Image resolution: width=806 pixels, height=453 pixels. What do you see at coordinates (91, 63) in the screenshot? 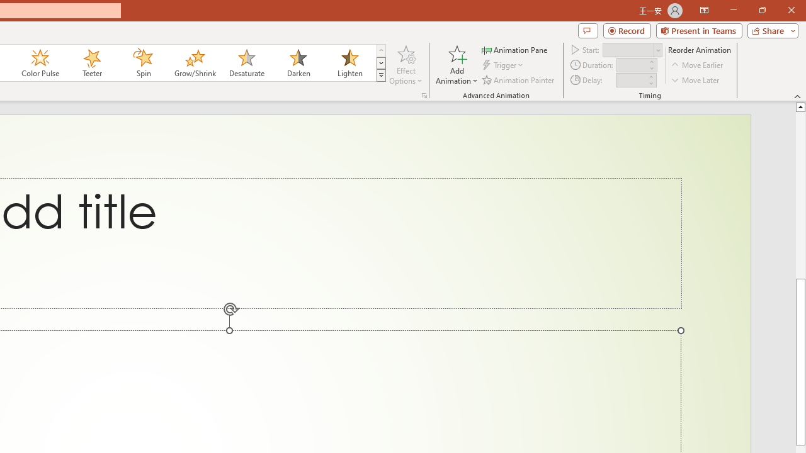
I see `Teeter` at bounding box center [91, 63].